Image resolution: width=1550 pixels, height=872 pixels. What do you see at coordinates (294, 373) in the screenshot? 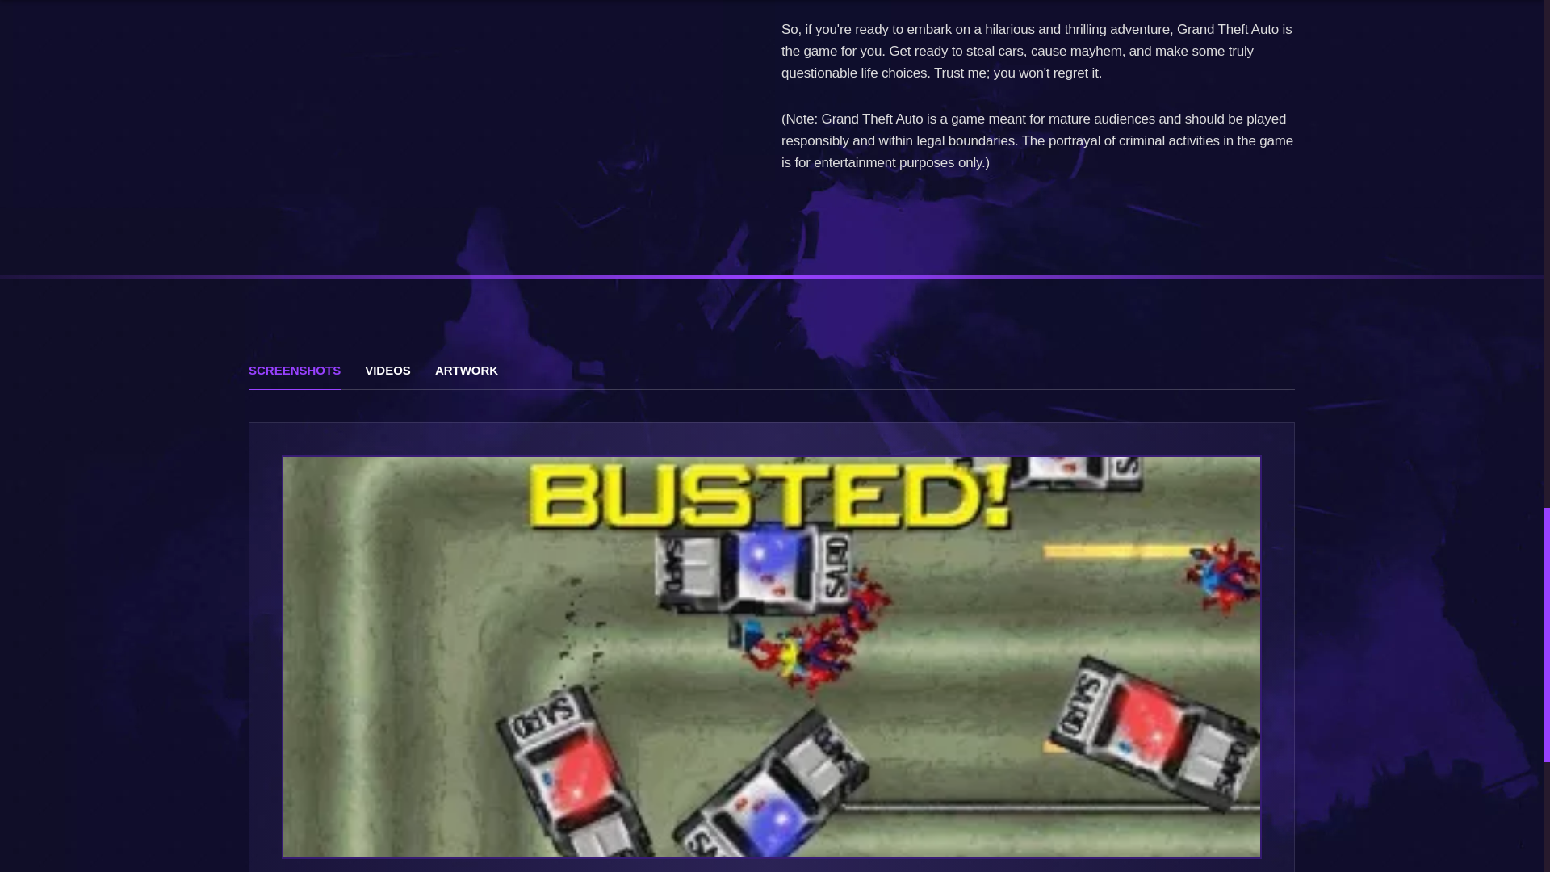
I see `SCREENSHOTS` at bounding box center [294, 373].